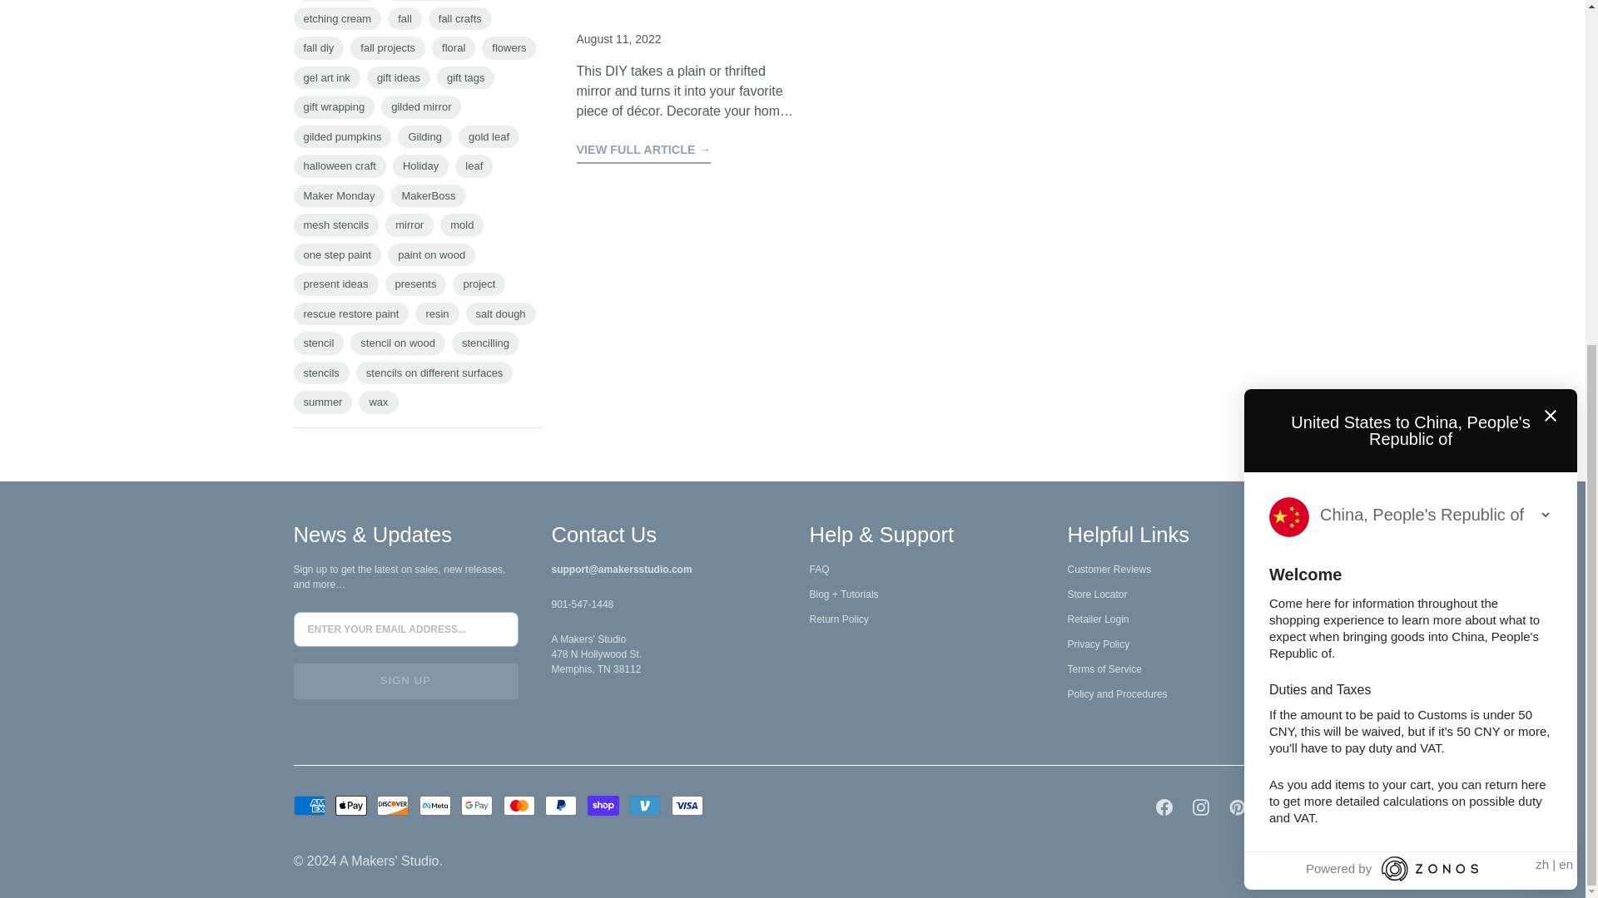 Image resolution: width=1598 pixels, height=898 pixels. Describe the element at coordinates (393, 805) in the screenshot. I see `Discover` at that location.